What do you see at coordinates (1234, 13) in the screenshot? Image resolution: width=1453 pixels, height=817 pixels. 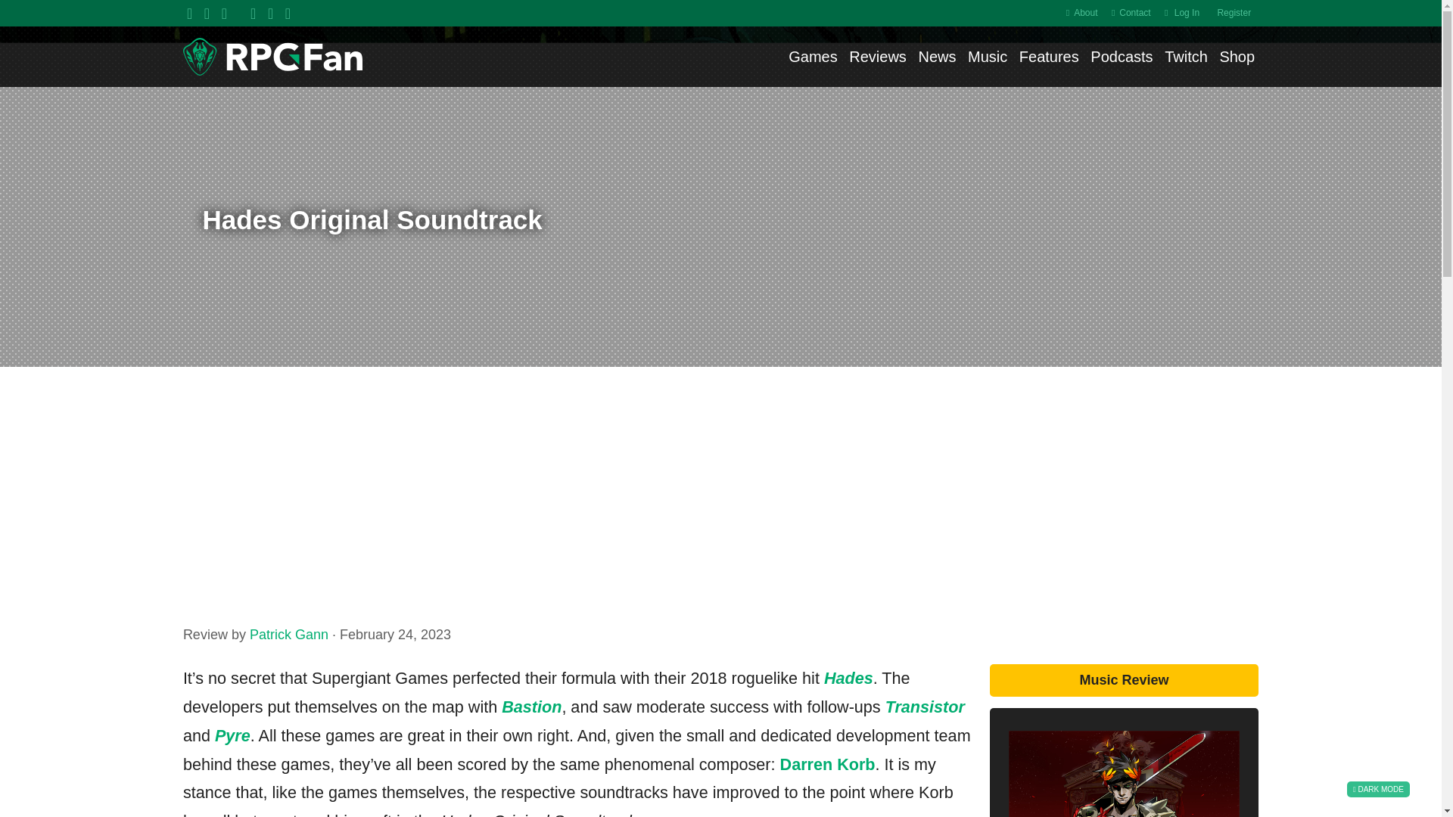 I see `Register` at bounding box center [1234, 13].